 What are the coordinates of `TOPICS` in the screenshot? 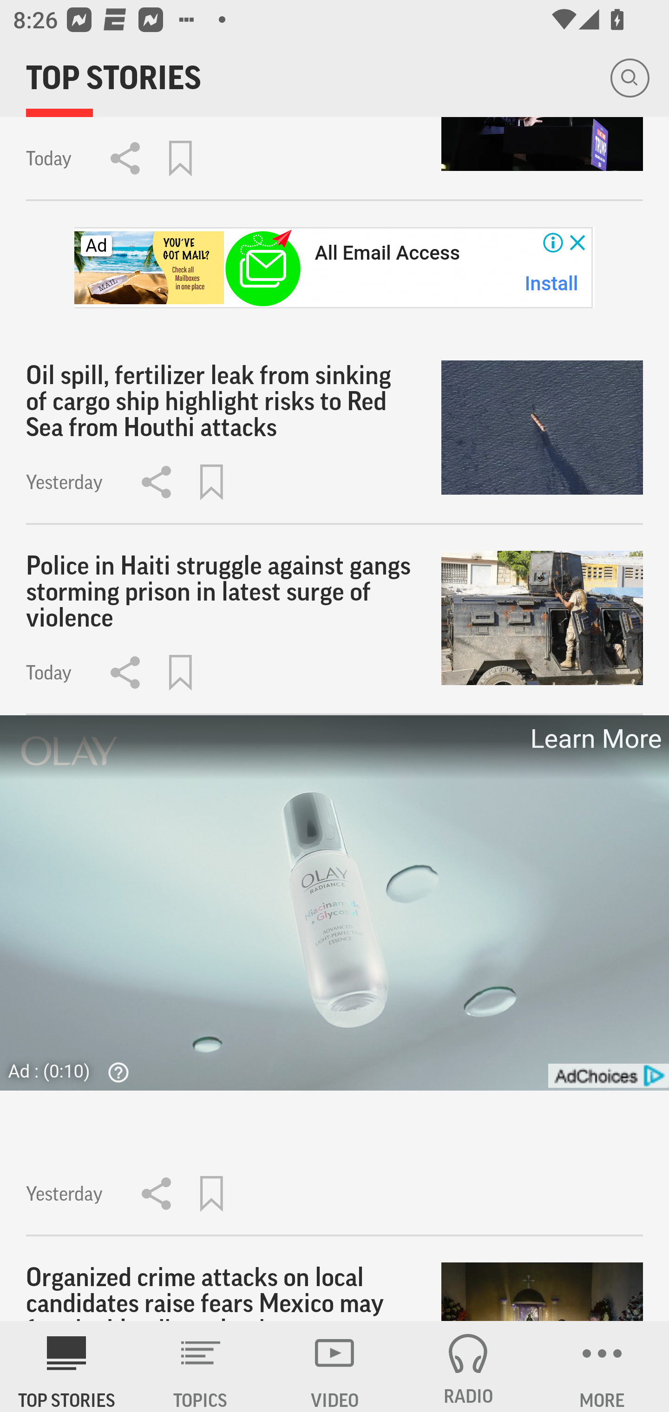 It's located at (201, 1366).